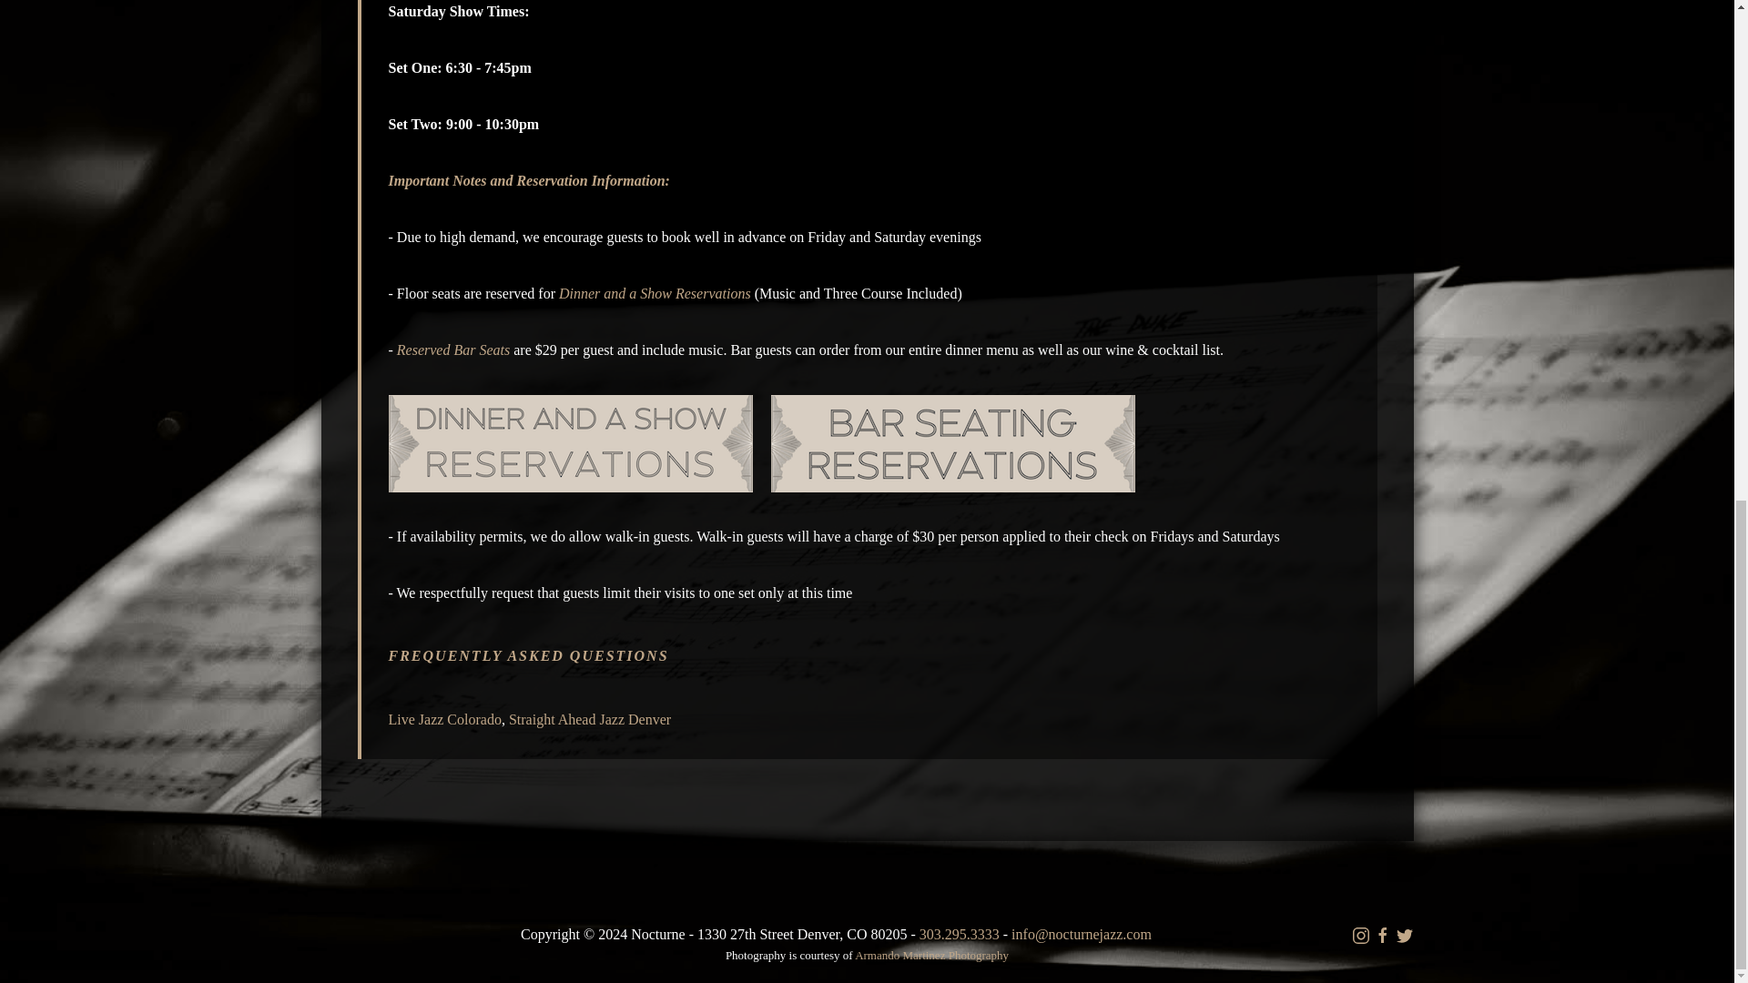  What do you see at coordinates (1360, 936) in the screenshot?
I see `Follow us on Instagram` at bounding box center [1360, 936].